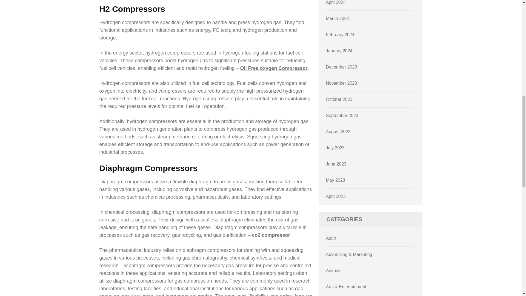 This screenshot has width=526, height=296. What do you see at coordinates (342, 115) in the screenshot?
I see `September 2023` at bounding box center [342, 115].